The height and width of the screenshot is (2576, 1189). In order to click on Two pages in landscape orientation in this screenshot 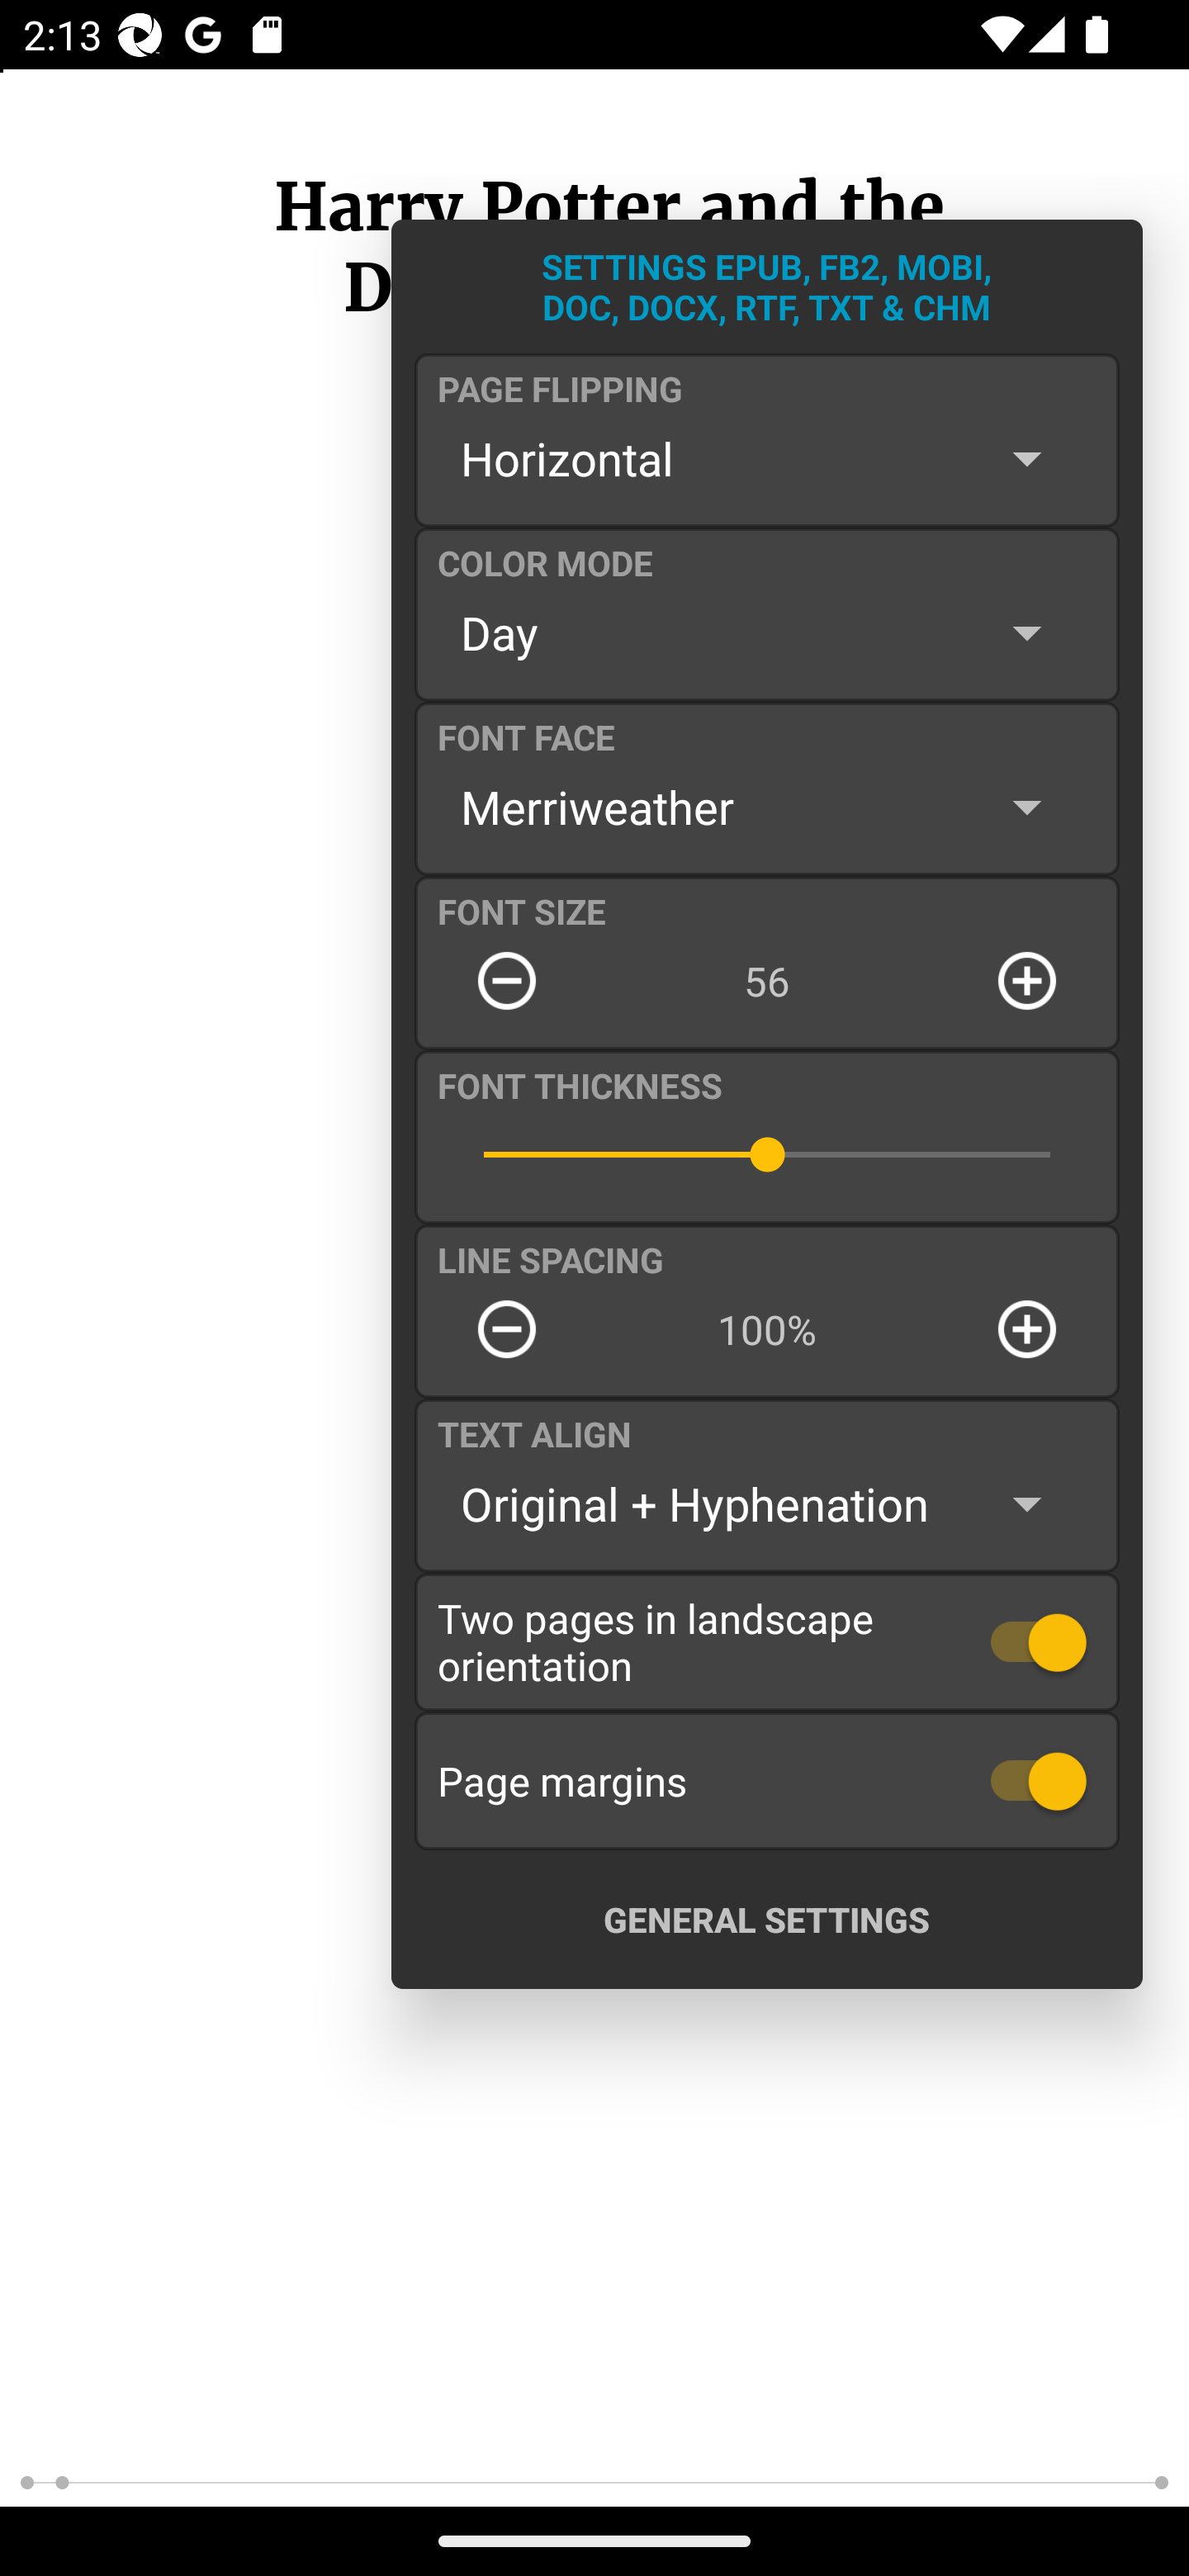, I will do `click(767, 1641)`.